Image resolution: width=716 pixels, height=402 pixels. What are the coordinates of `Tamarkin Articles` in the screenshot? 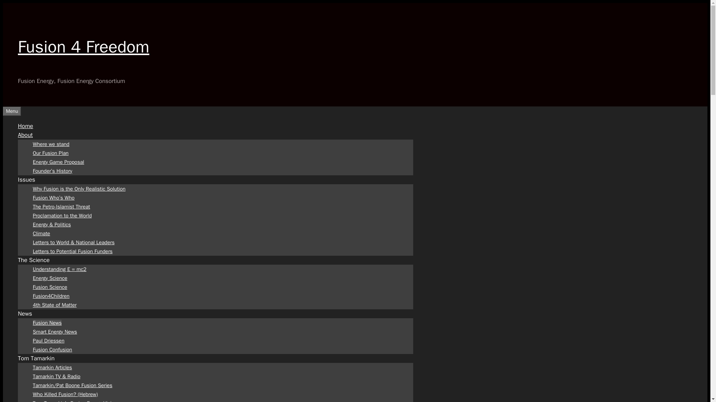 It's located at (52, 367).